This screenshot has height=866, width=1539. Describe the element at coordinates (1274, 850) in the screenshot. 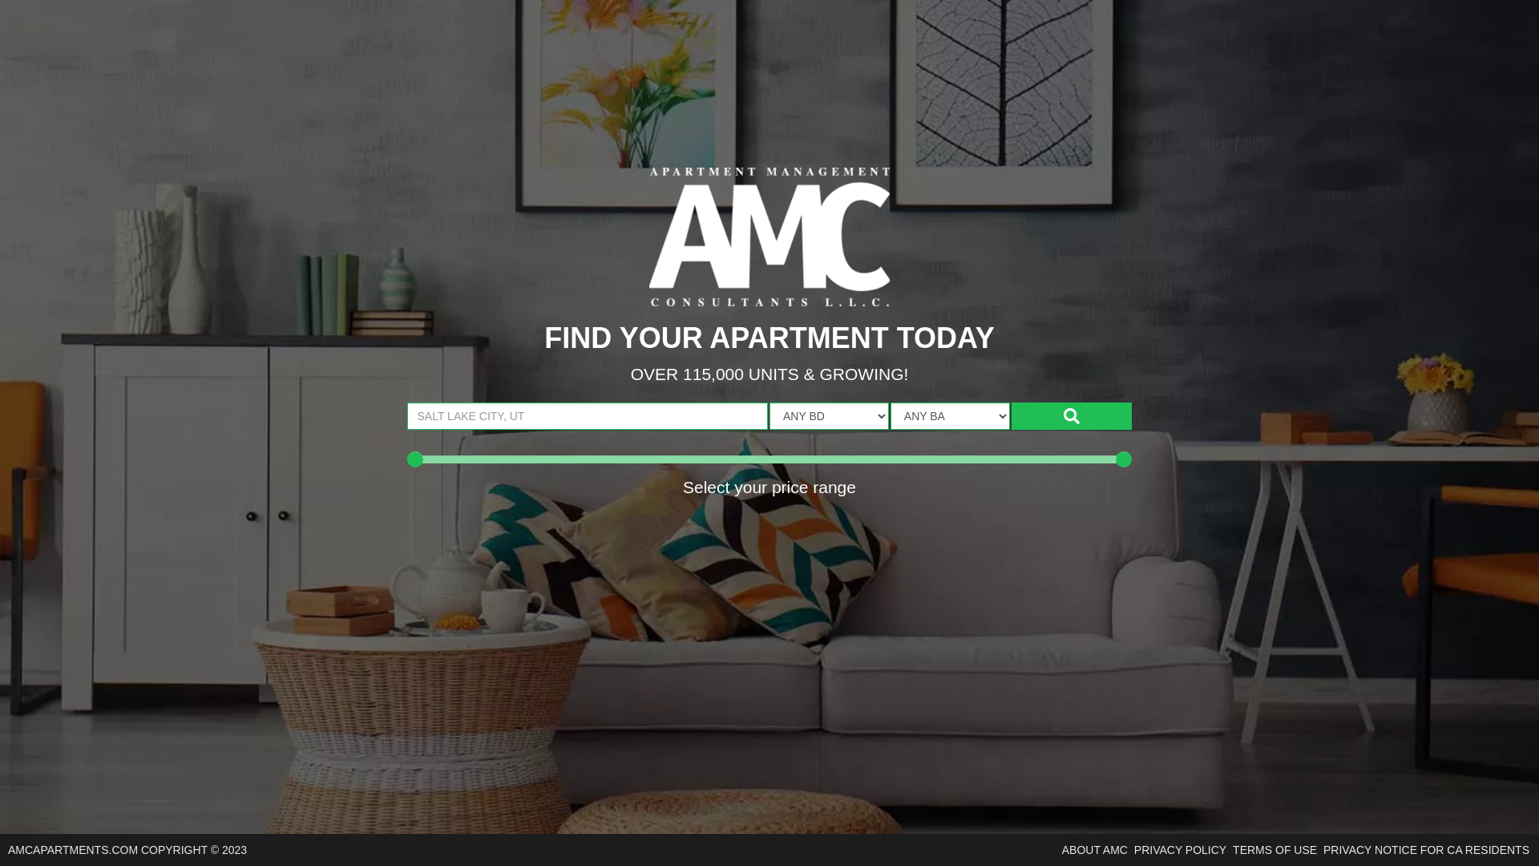

I see `TERMS OF USE` at that location.